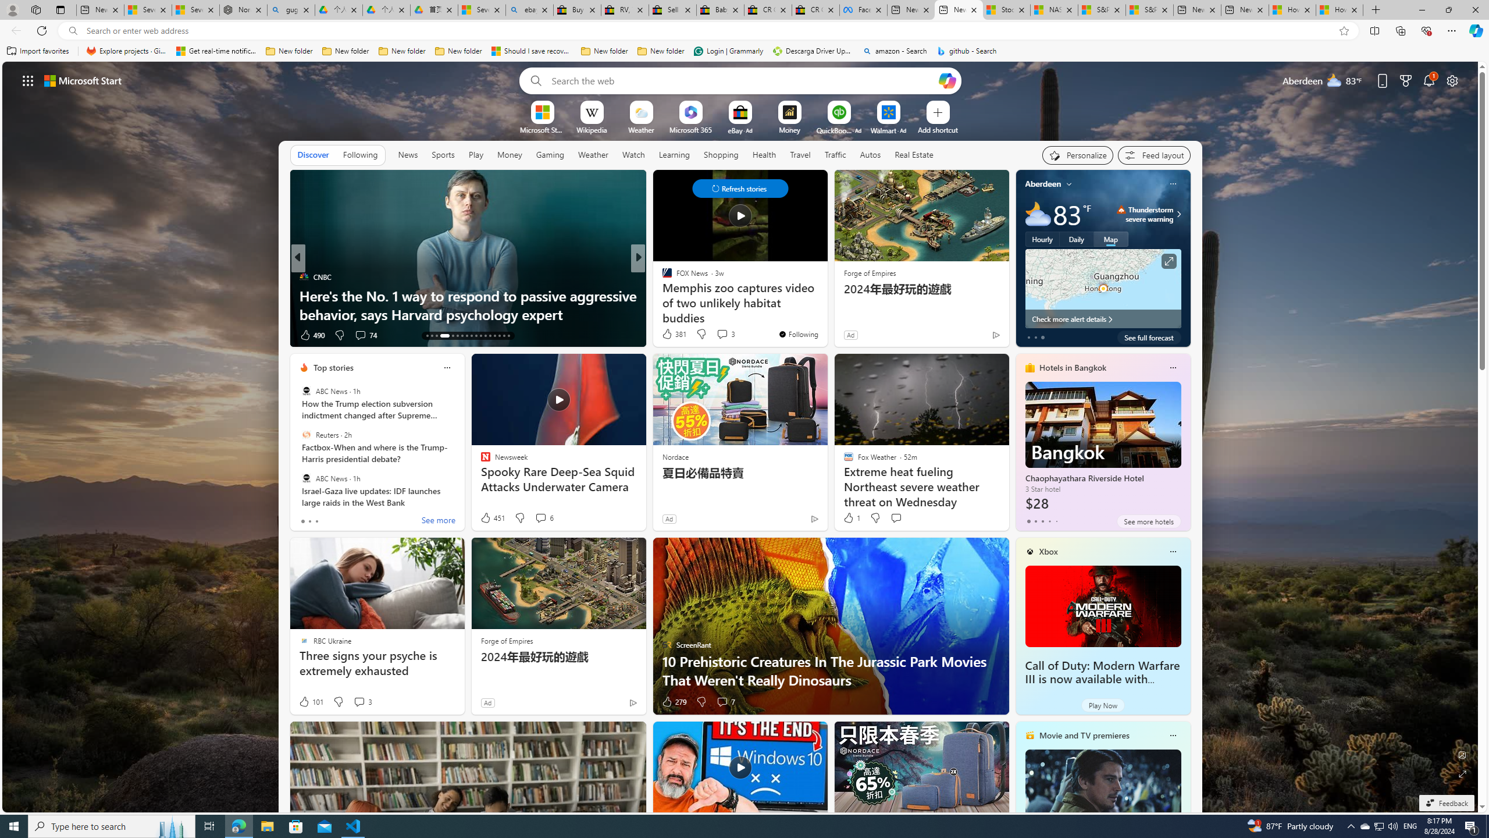  I want to click on Learning, so click(674, 154).